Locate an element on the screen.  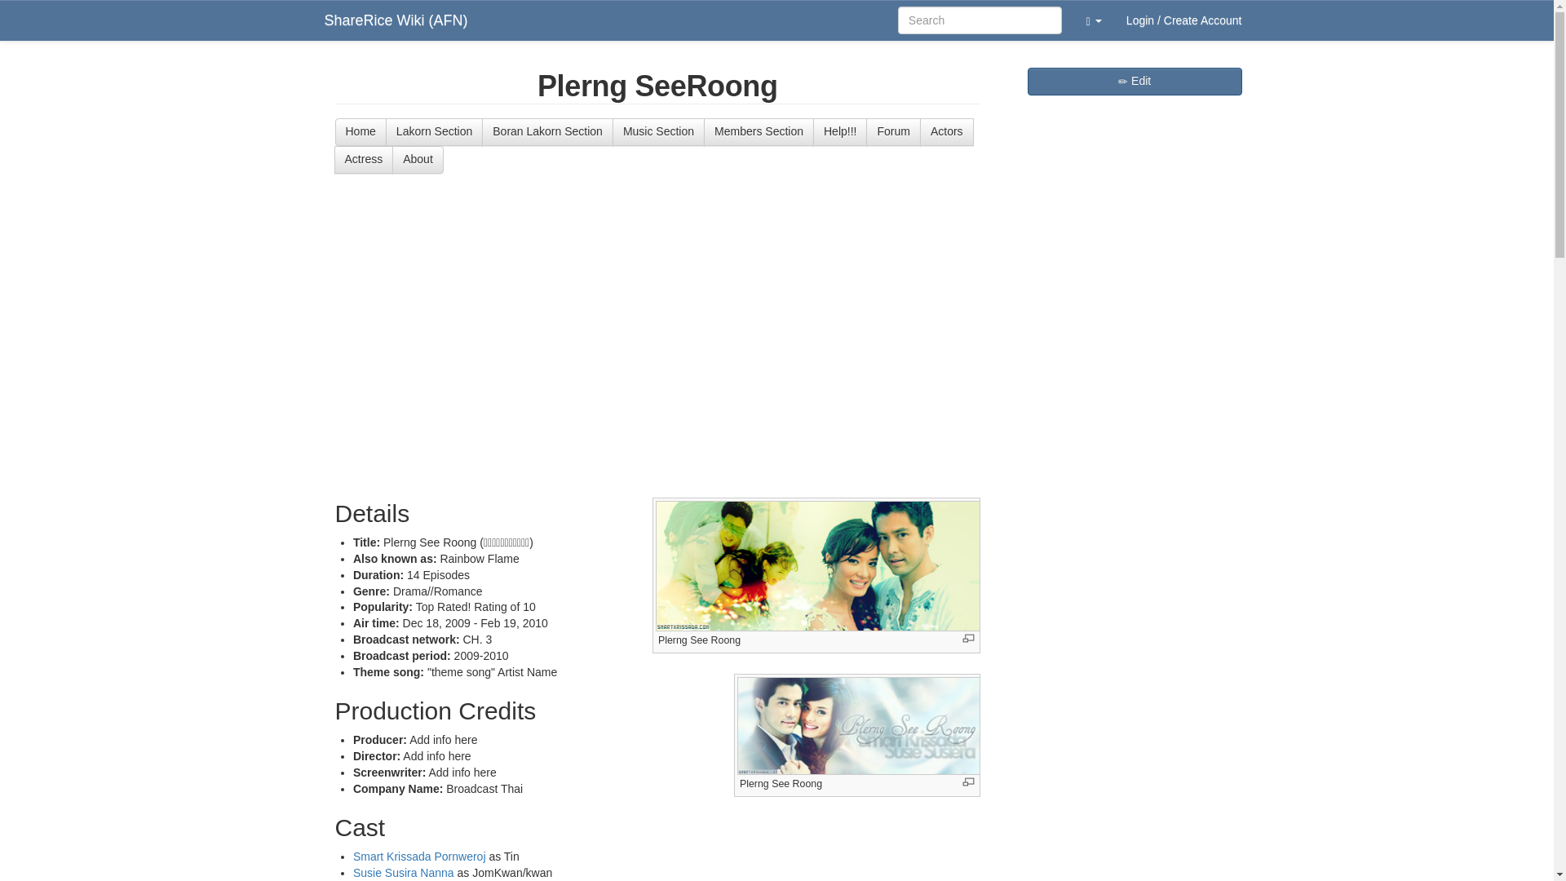
Forum is located at coordinates (892, 132).